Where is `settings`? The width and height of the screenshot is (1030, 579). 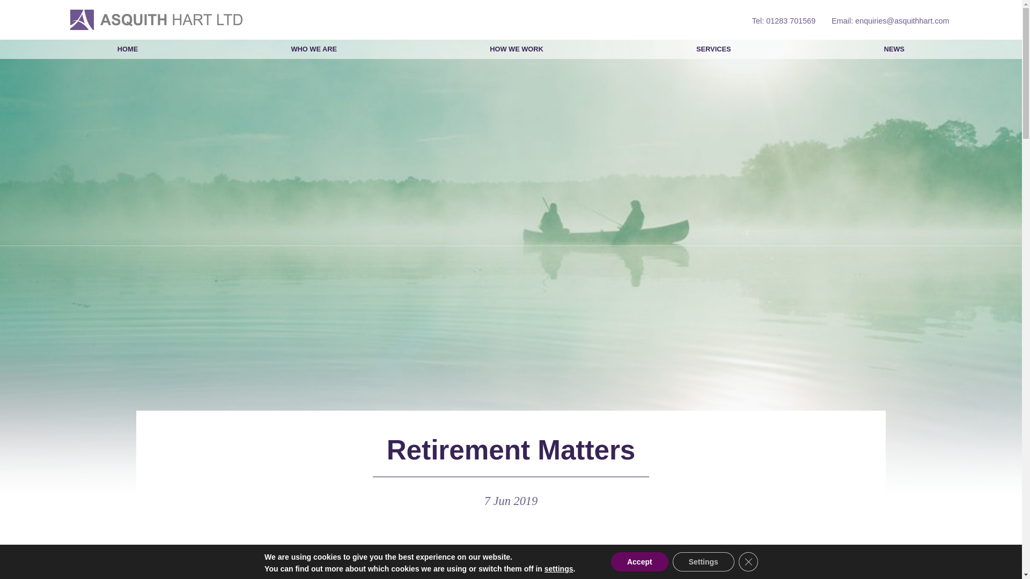 settings is located at coordinates (559, 568).